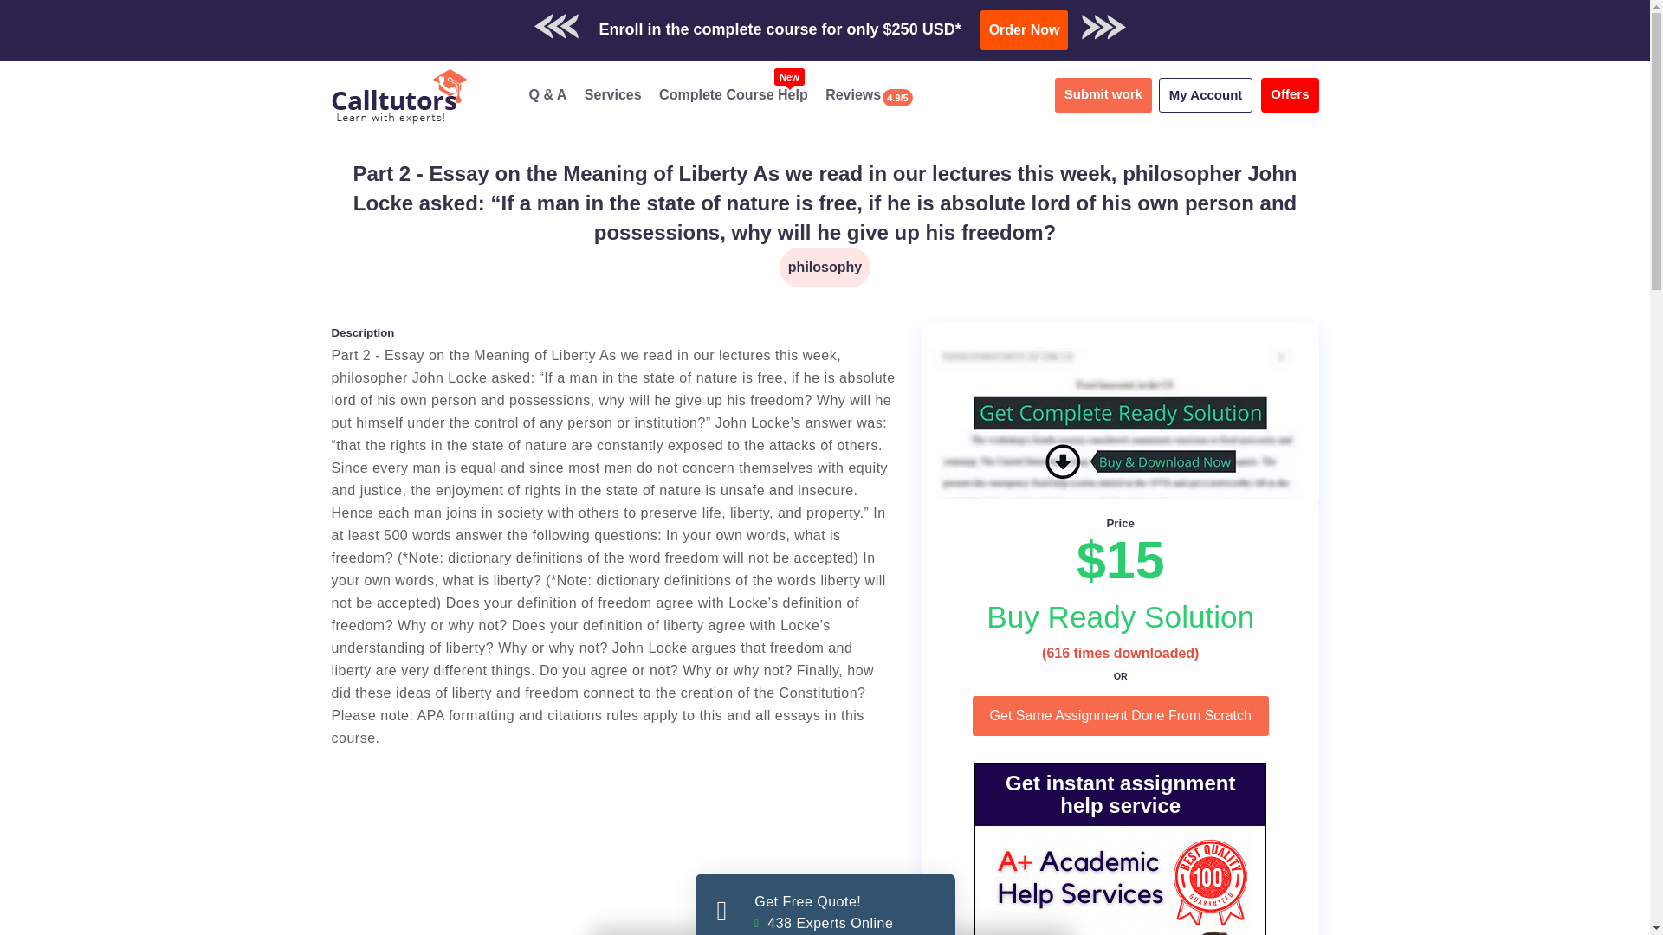  Describe the element at coordinates (1029, 22) in the screenshot. I see `Download Sample` at that location.